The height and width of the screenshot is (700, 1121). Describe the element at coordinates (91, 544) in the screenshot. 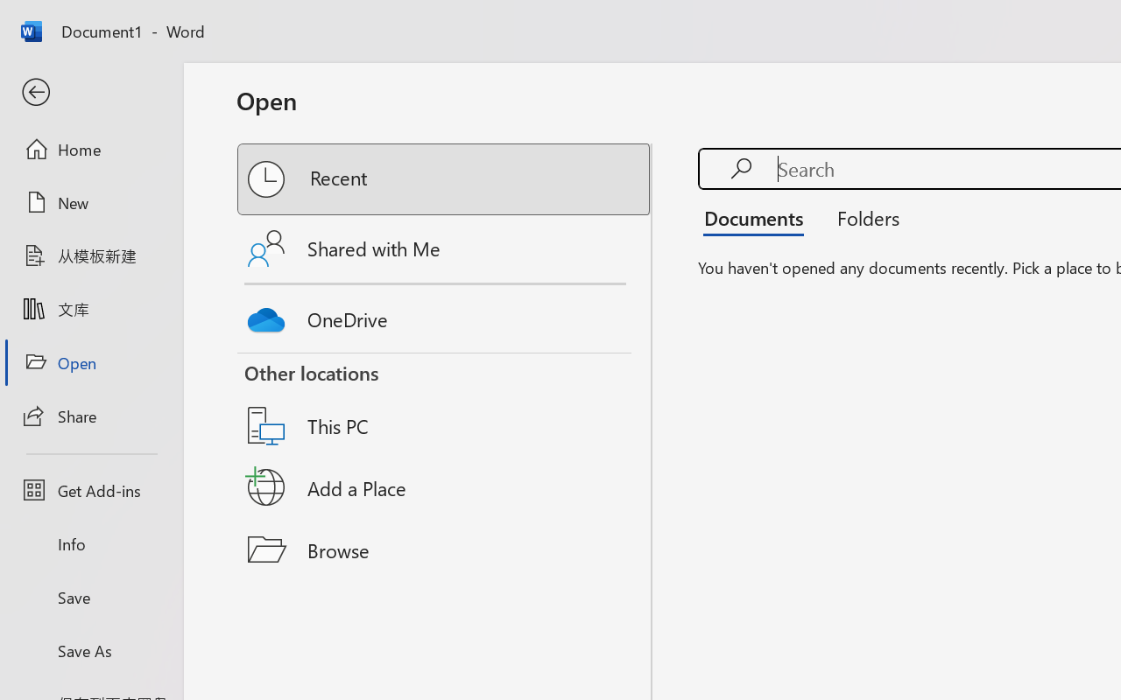

I see `Info` at that location.